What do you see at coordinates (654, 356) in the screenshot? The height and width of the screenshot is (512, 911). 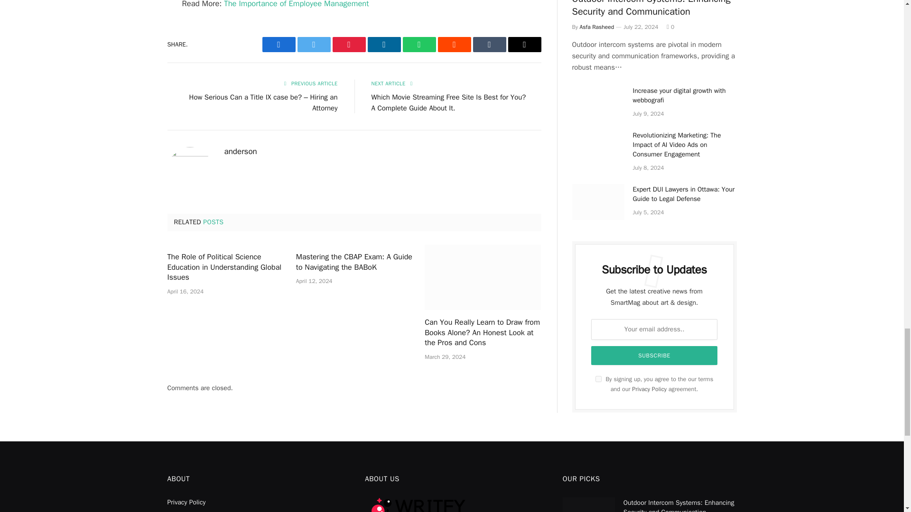 I see `Subscribe` at bounding box center [654, 356].